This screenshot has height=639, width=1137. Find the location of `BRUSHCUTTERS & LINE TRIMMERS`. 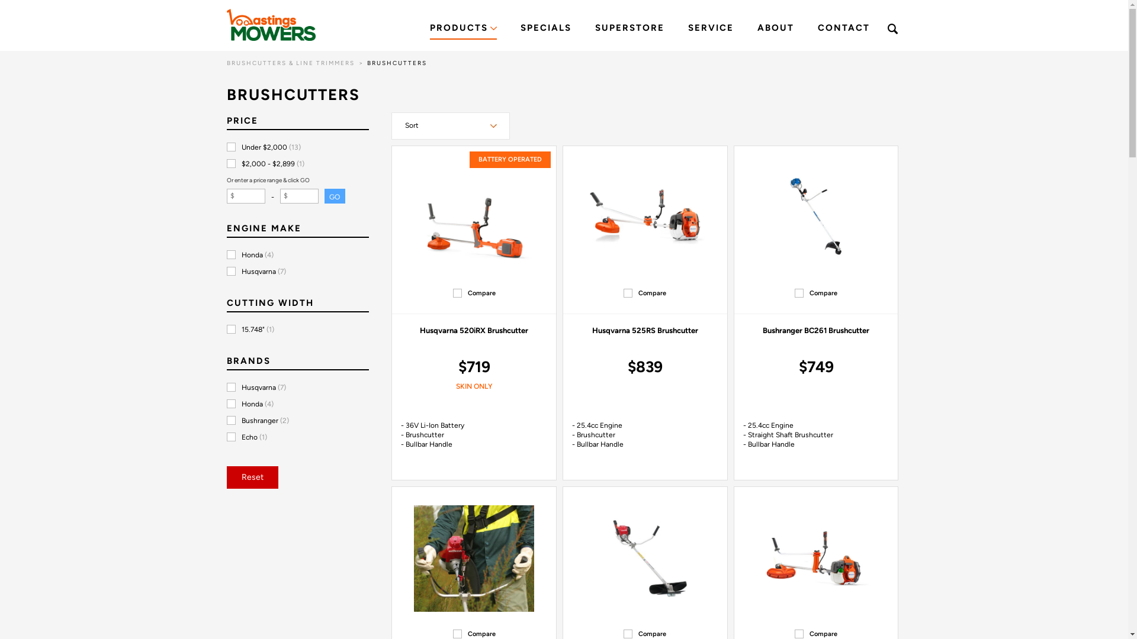

BRUSHCUTTERS & LINE TRIMMERS is located at coordinates (290, 63).